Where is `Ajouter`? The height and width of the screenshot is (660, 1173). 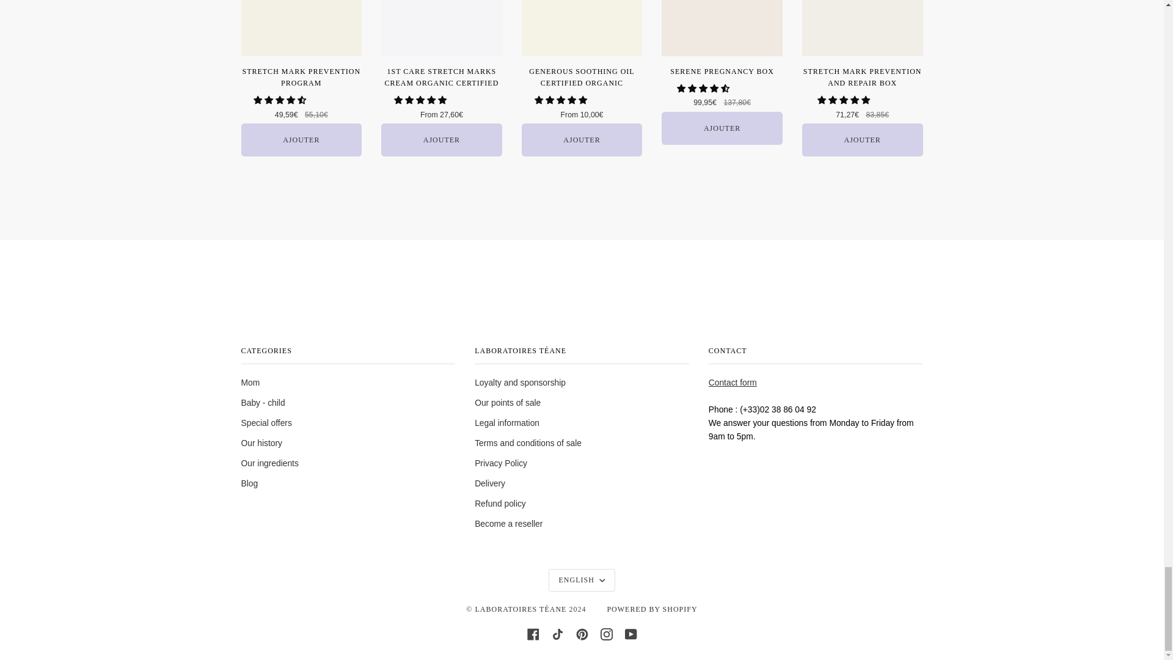
Ajouter is located at coordinates (301, 139).